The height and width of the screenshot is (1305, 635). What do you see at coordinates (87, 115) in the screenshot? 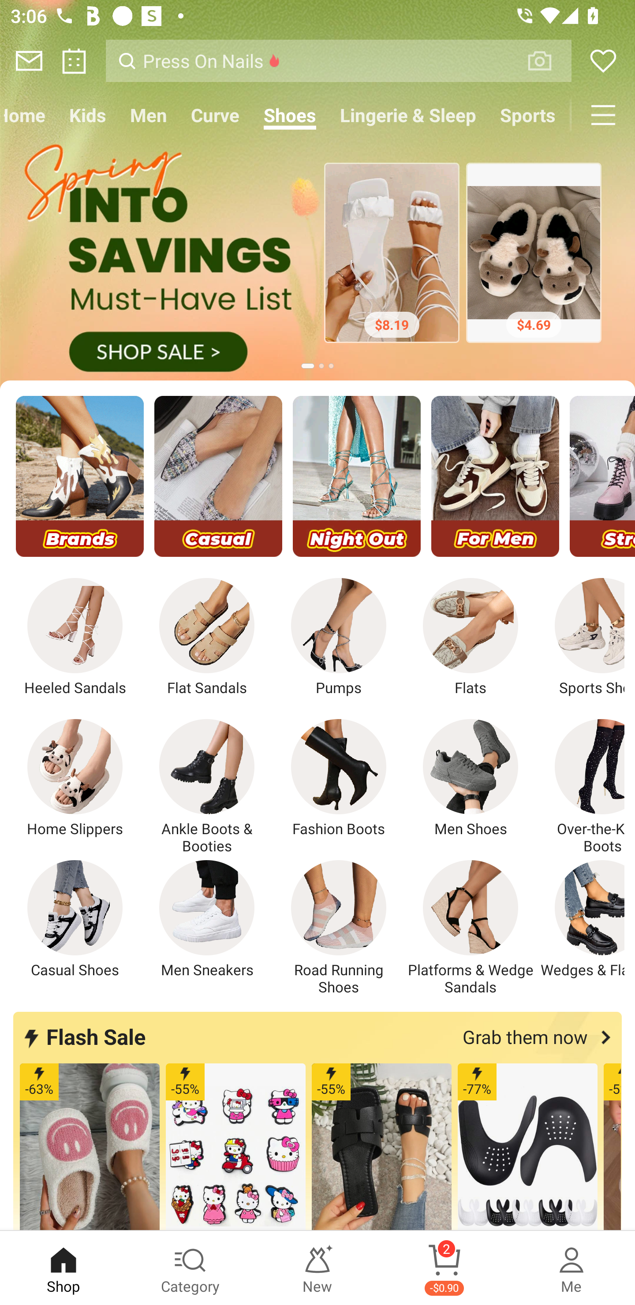
I see `Kids` at bounding box center [87, 115].